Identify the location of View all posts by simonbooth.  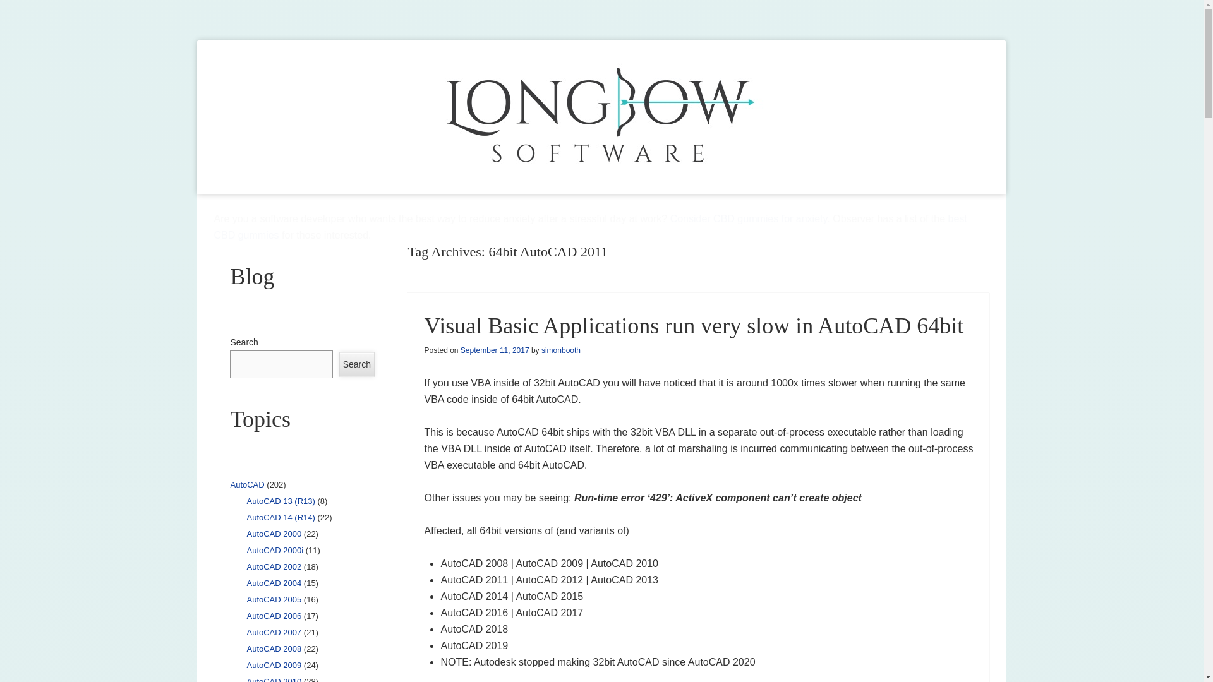
(561, 350).